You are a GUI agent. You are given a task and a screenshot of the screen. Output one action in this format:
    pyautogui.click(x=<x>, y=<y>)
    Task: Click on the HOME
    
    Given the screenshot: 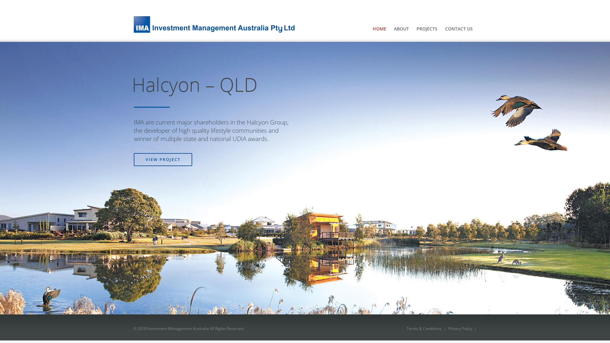 What is the action you would take?
    pyautogui.click(x=379, y=29)
    